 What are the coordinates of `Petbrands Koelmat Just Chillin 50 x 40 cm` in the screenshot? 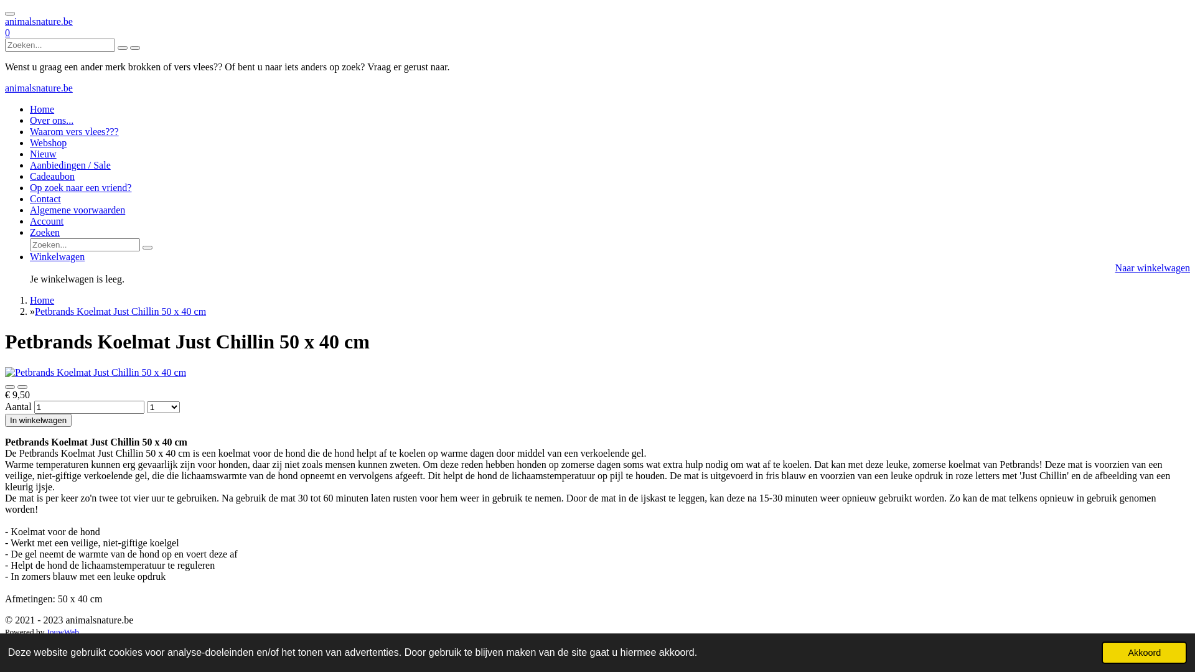 It's located at (121, 311).